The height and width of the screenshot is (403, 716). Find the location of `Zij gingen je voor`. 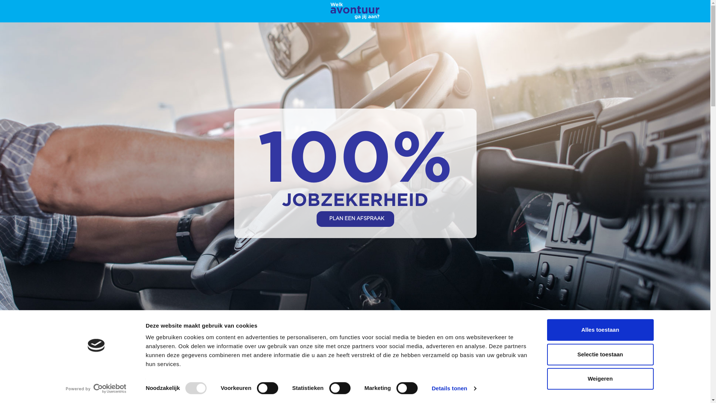

Zij gingen je voor is located at coordinates (266, 351).